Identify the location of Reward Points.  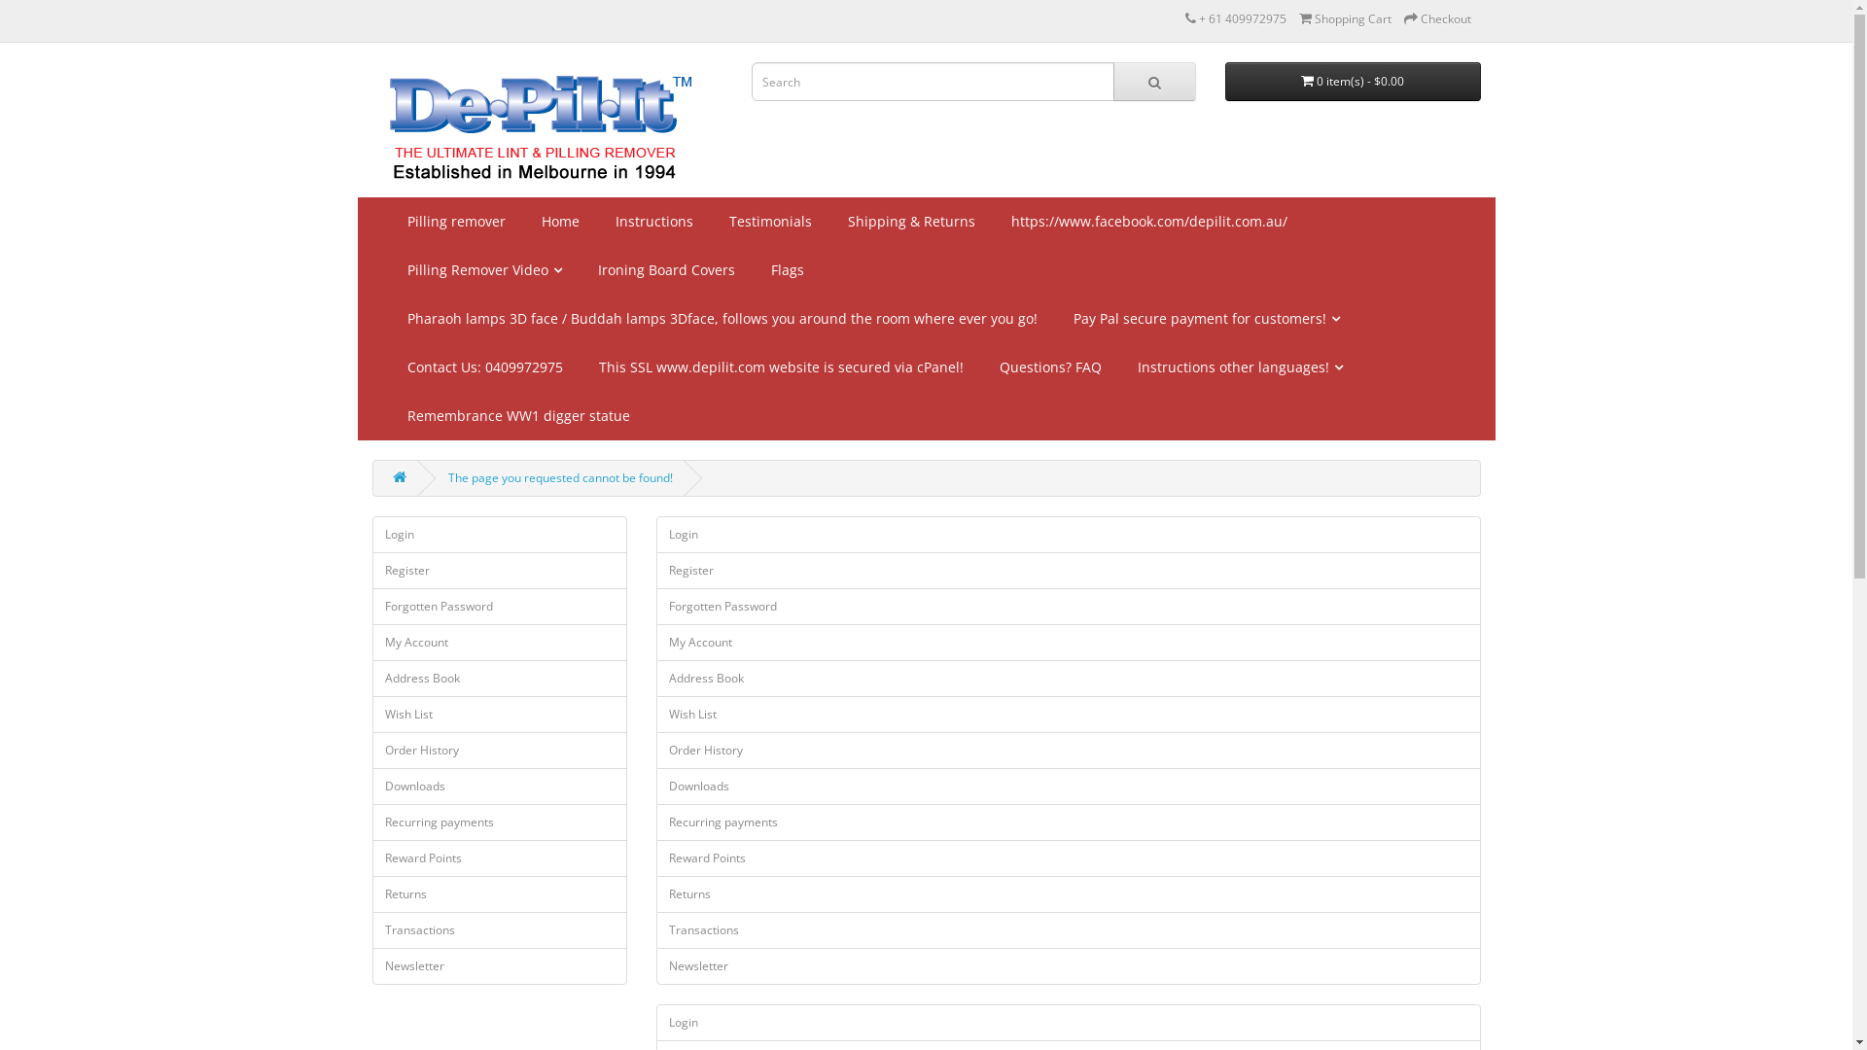
(1069, 858).